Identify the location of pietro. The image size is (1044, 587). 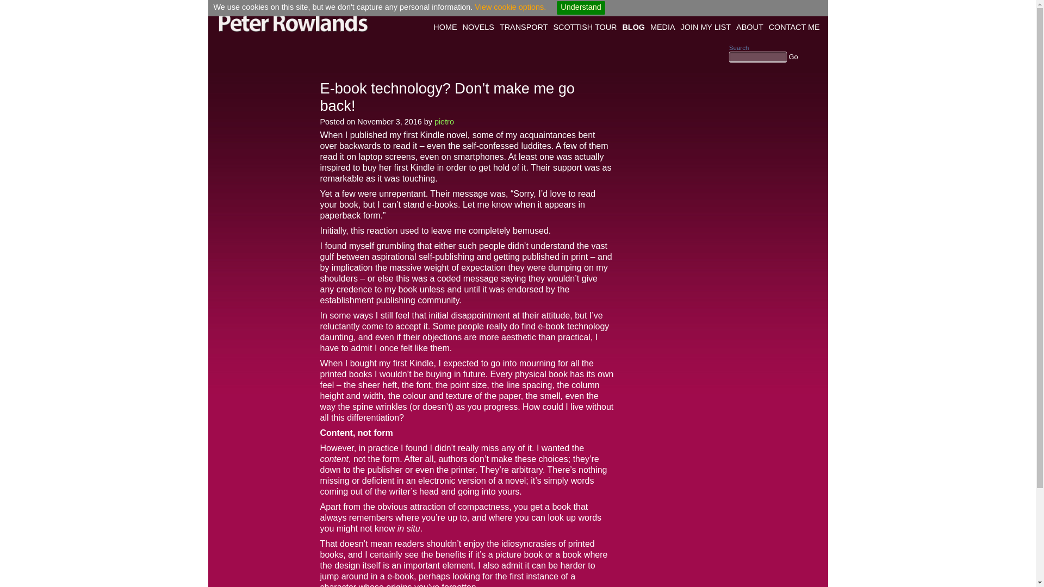
(444, 122).